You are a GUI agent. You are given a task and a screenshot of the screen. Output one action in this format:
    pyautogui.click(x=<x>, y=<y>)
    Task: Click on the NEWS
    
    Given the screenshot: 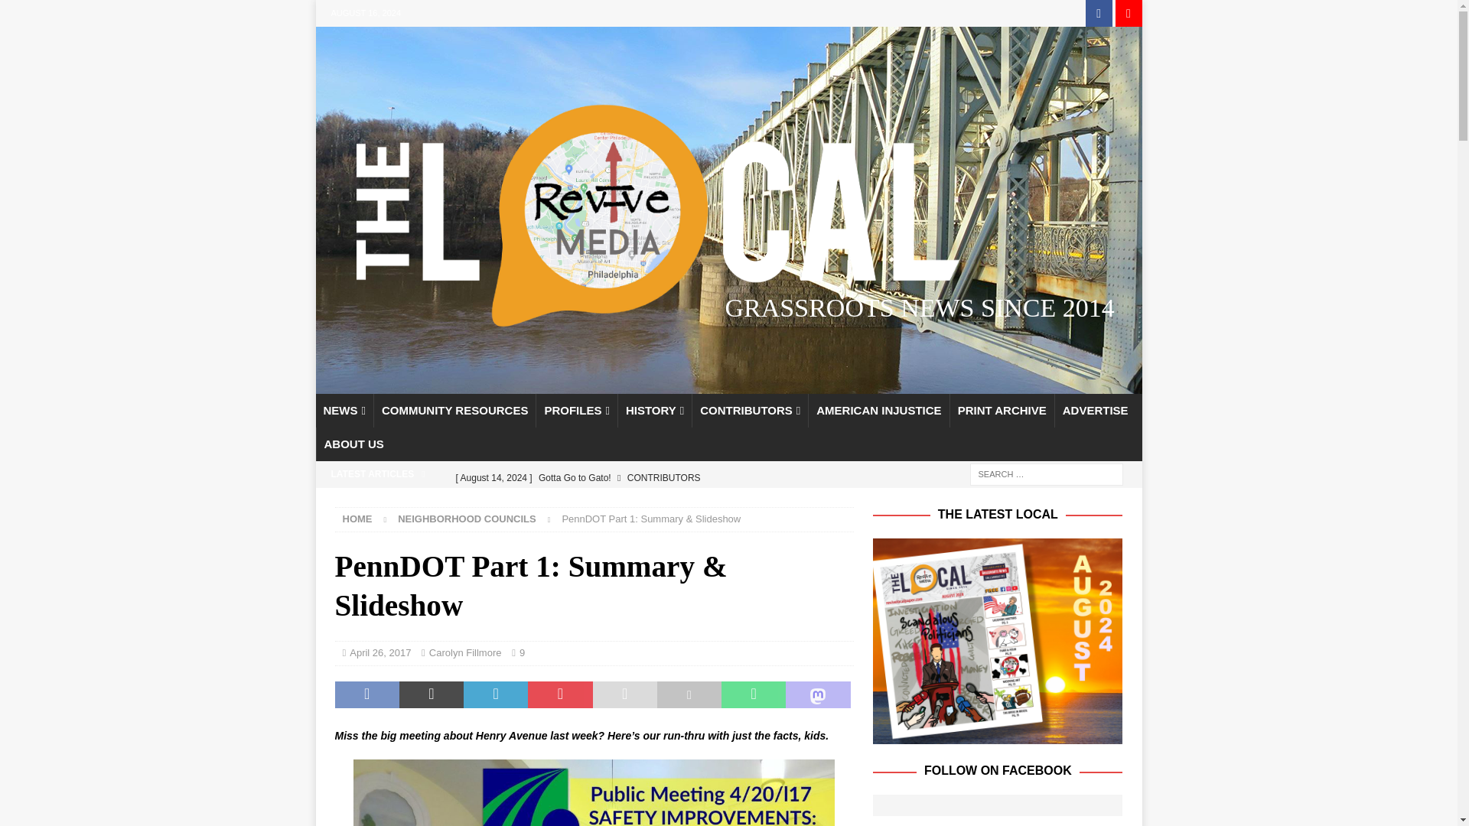 What is the action you would take?
    pyautogui.click(x=344, y=411)
    